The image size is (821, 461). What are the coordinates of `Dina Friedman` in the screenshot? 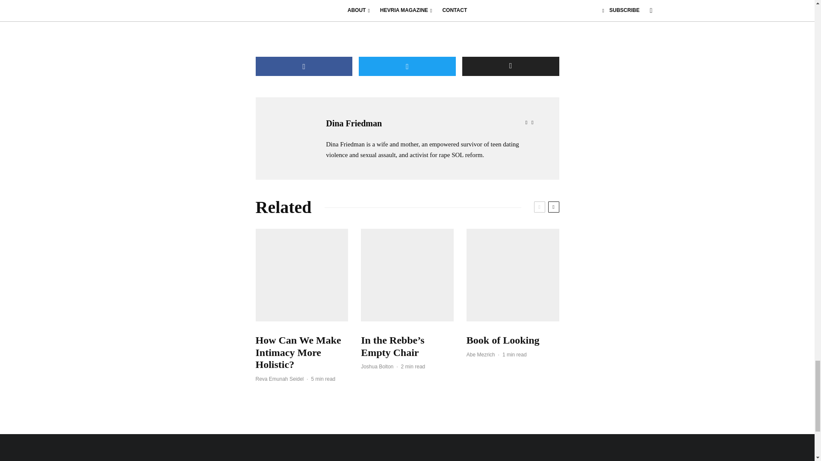 It's located at (354, 123).